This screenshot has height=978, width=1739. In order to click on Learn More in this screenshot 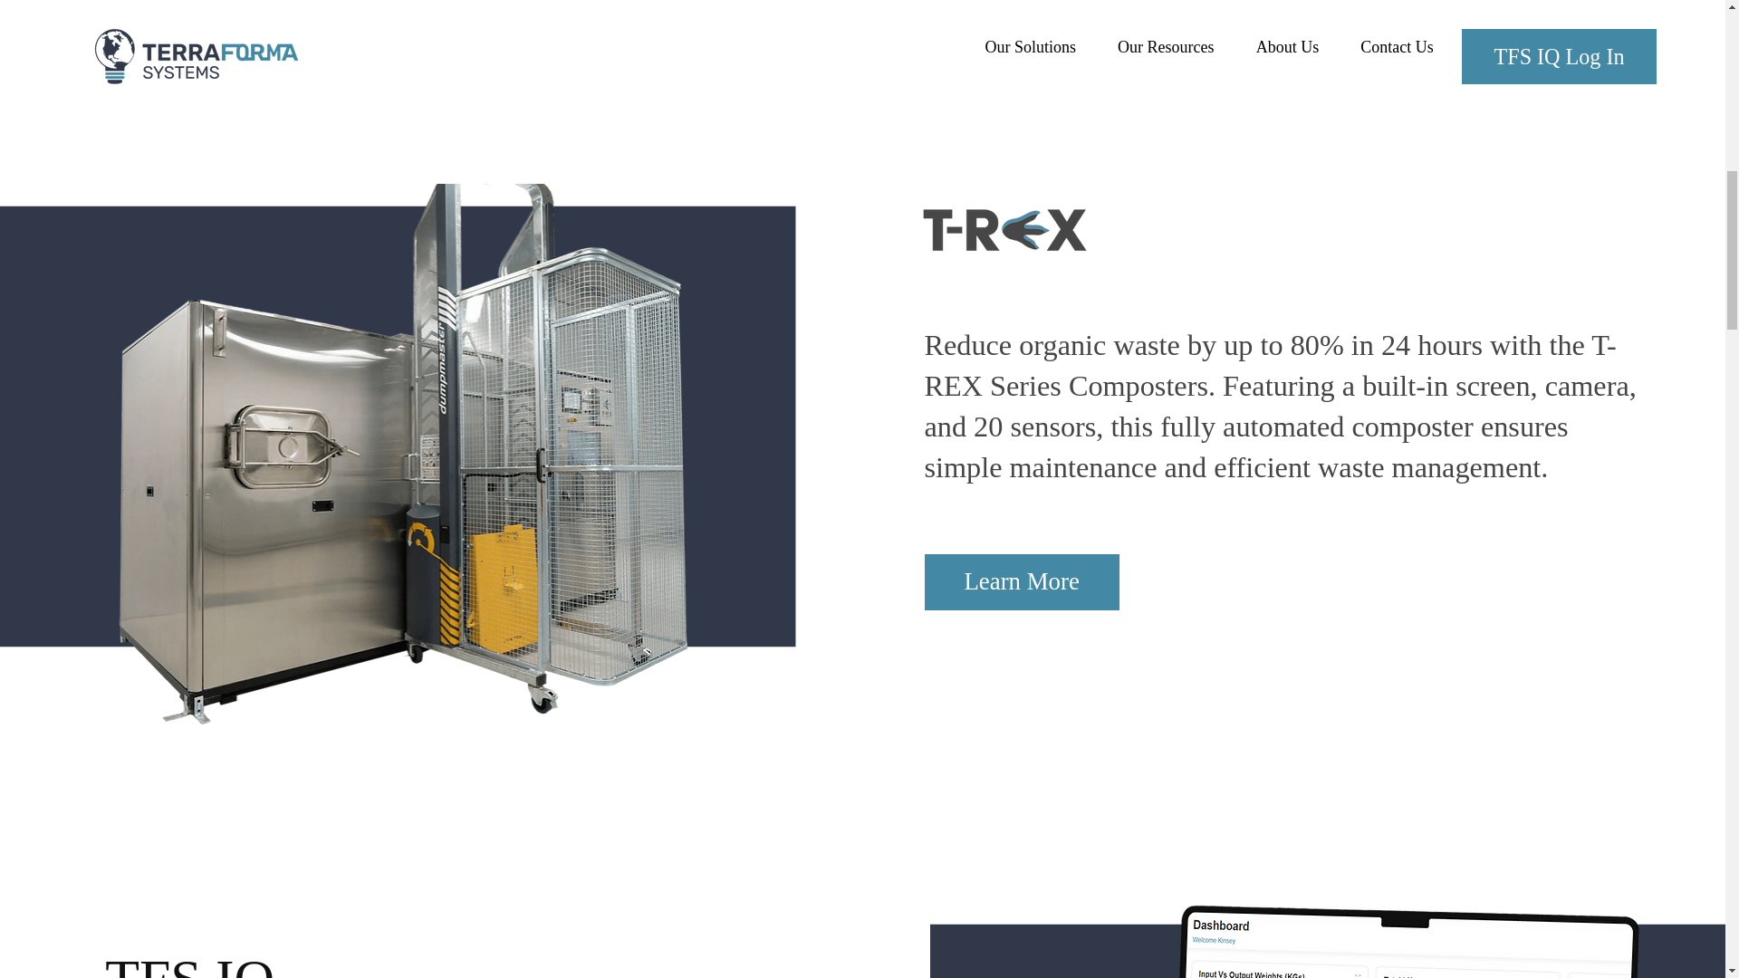, I will do `click(1022, 581)`.